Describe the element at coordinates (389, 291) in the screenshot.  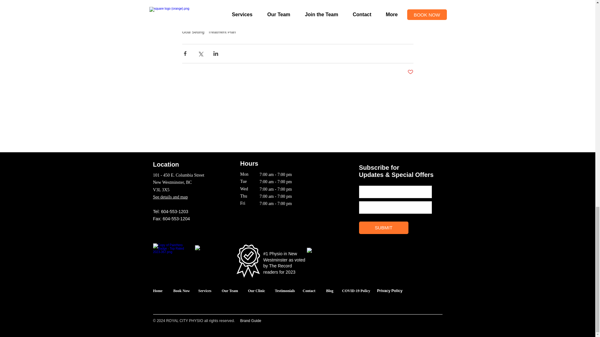
I see `Privacy Policy` at that location.